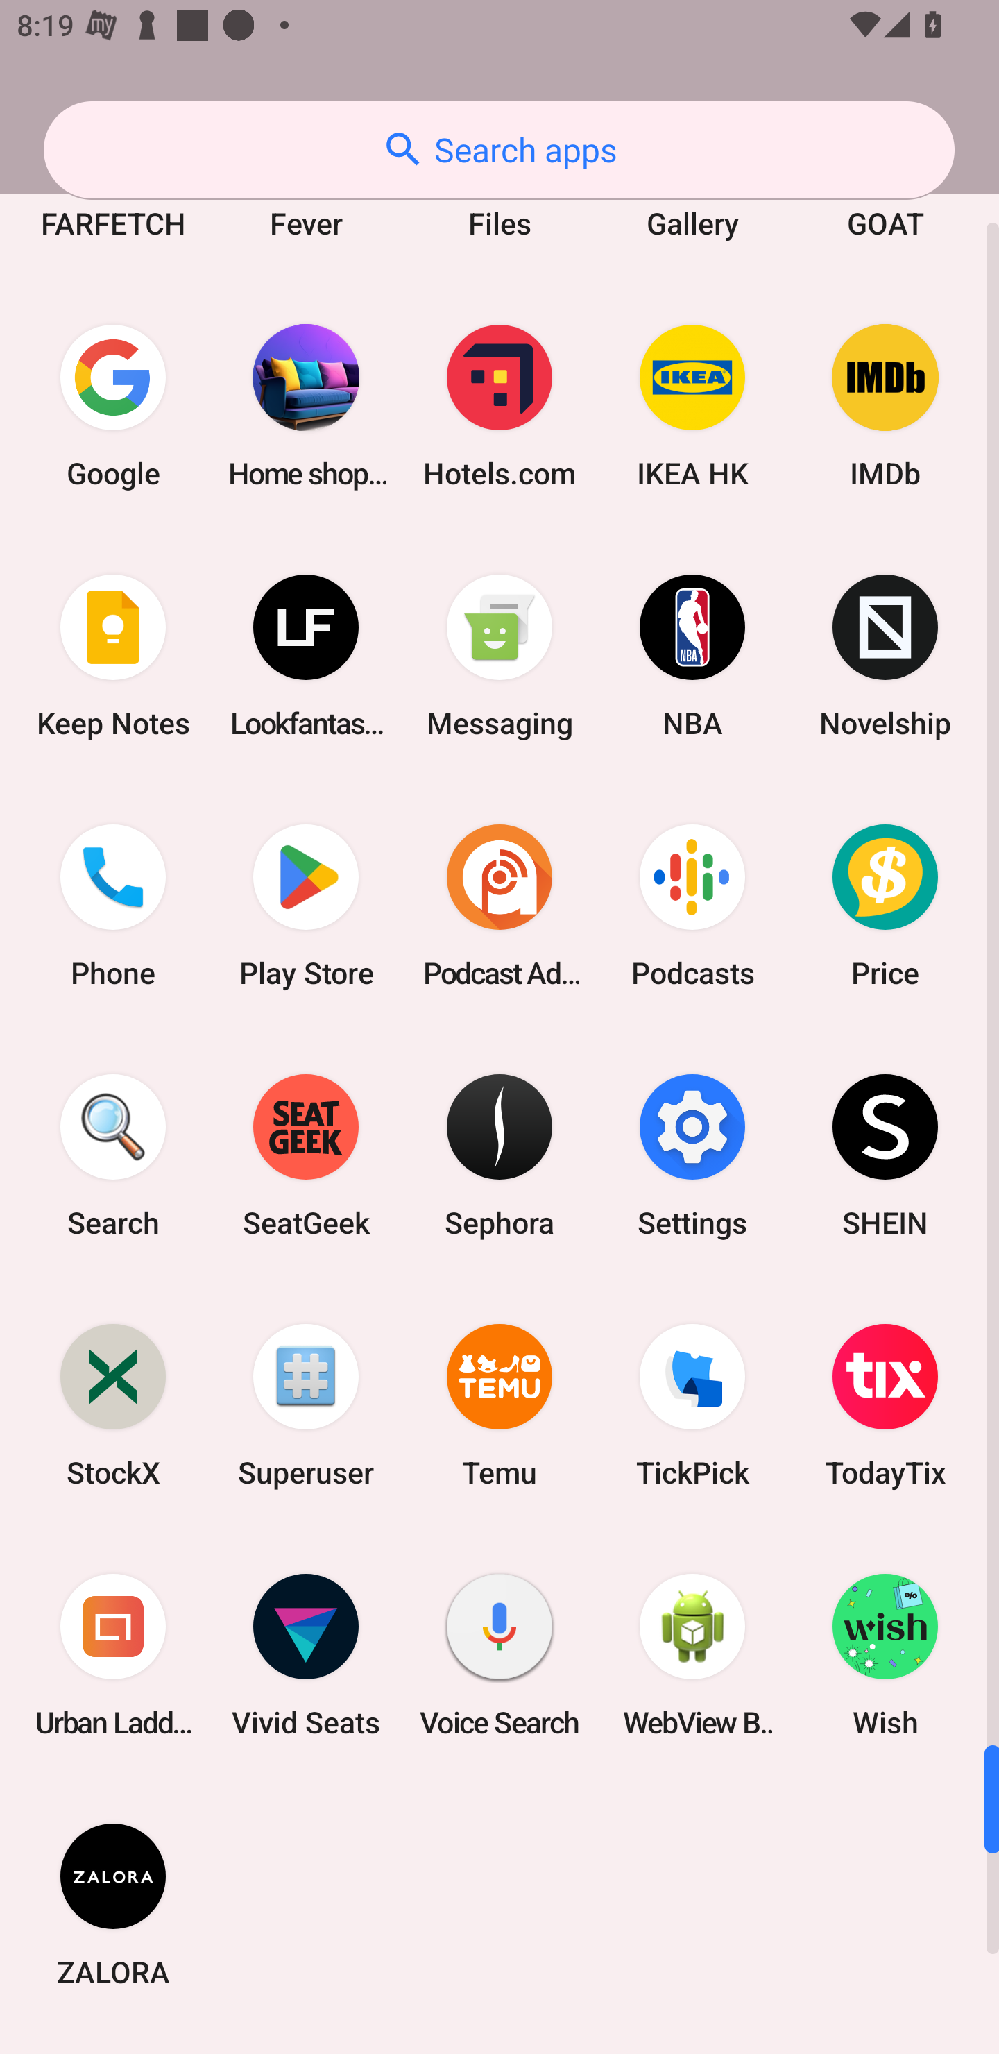  I want to click on Novelship, so click(885, 655).